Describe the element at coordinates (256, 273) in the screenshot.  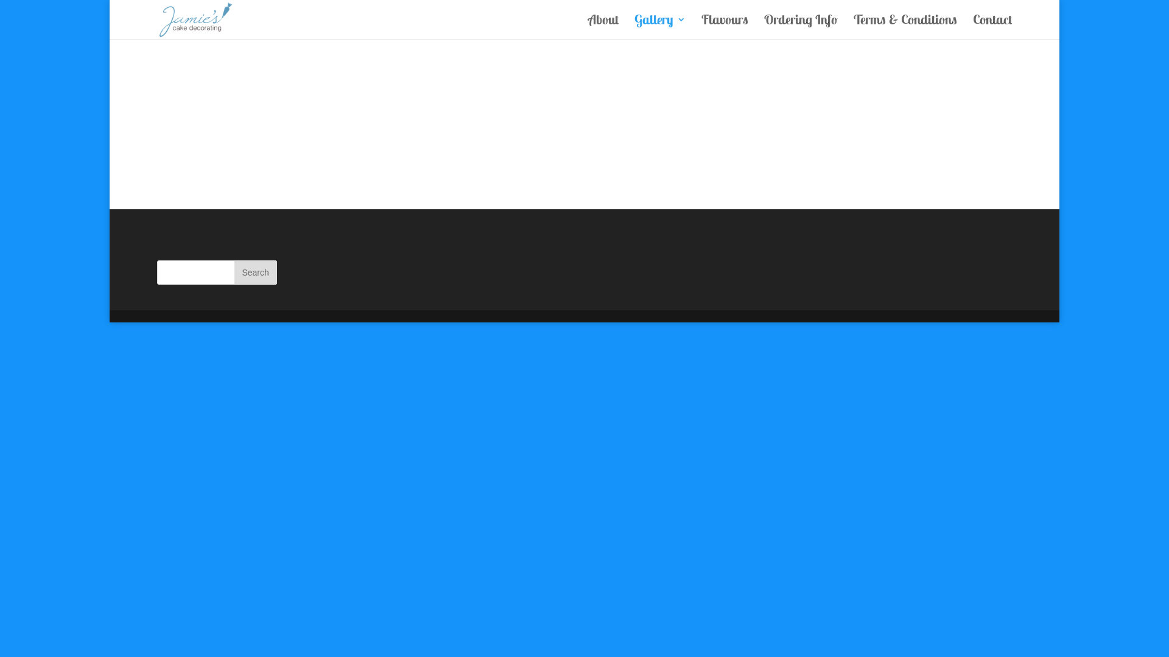
I see `Search` at that location.